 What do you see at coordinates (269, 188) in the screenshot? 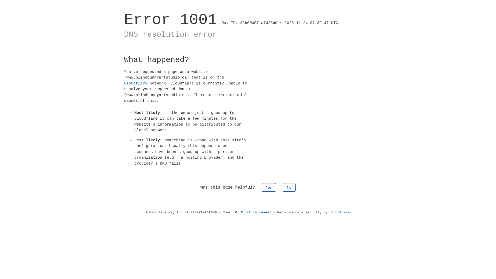
I see `Yes` at bounding box center [269, 188].